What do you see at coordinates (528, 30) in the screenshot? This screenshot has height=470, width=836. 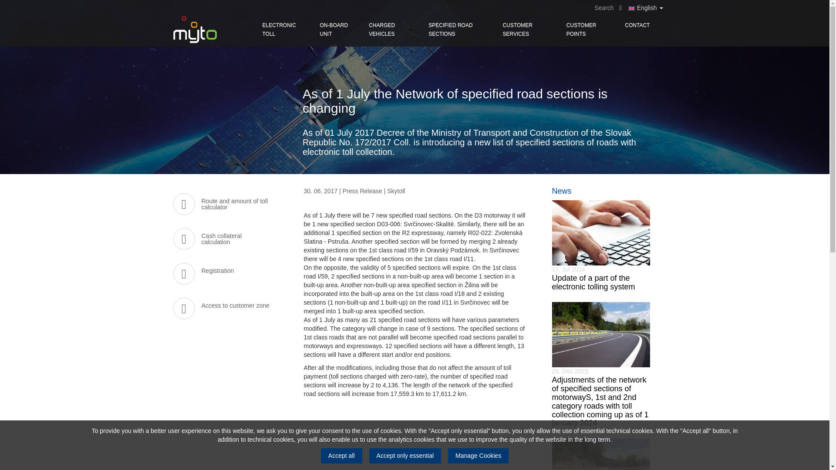 I see `CUSTOMER SERVICES` at bounding box center [528, 30].